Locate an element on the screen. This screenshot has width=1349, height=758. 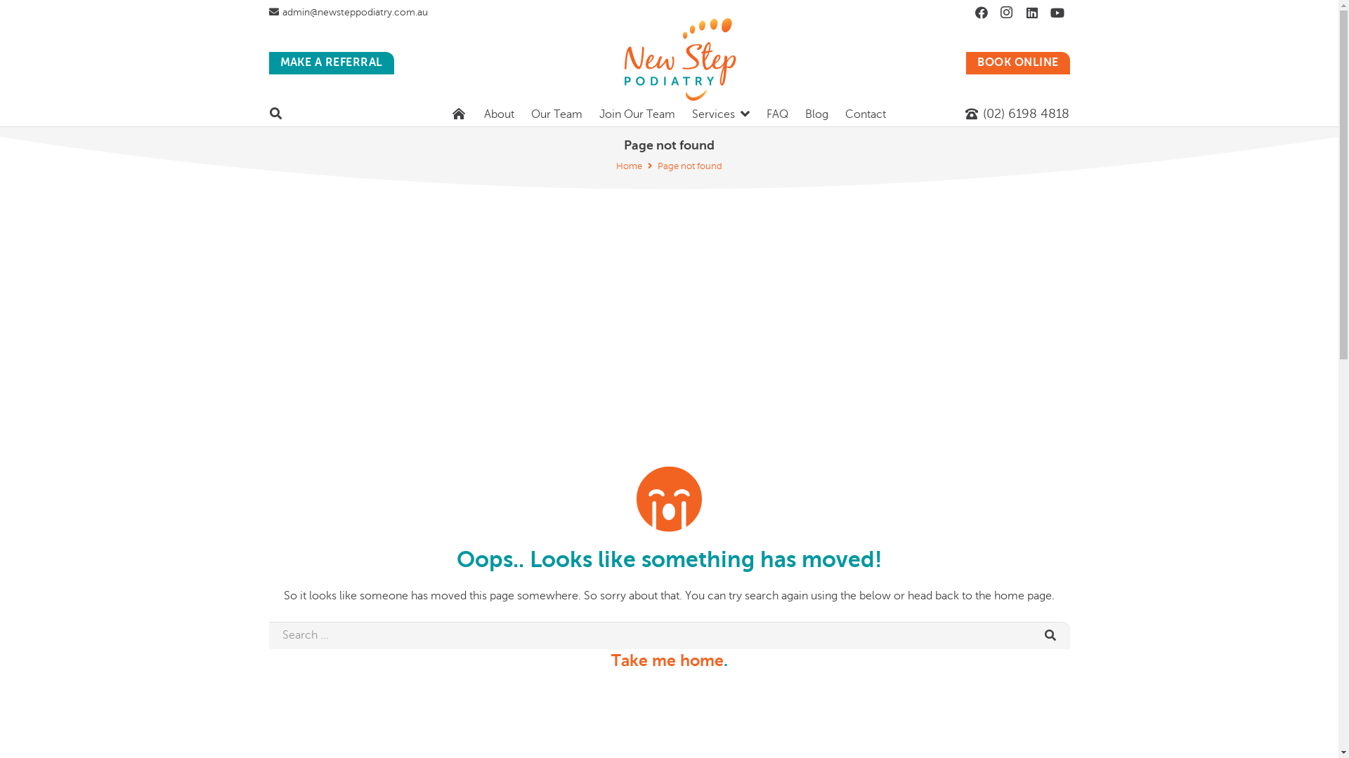
(02) 6198 4818 is located at coordinates (1017, 114).